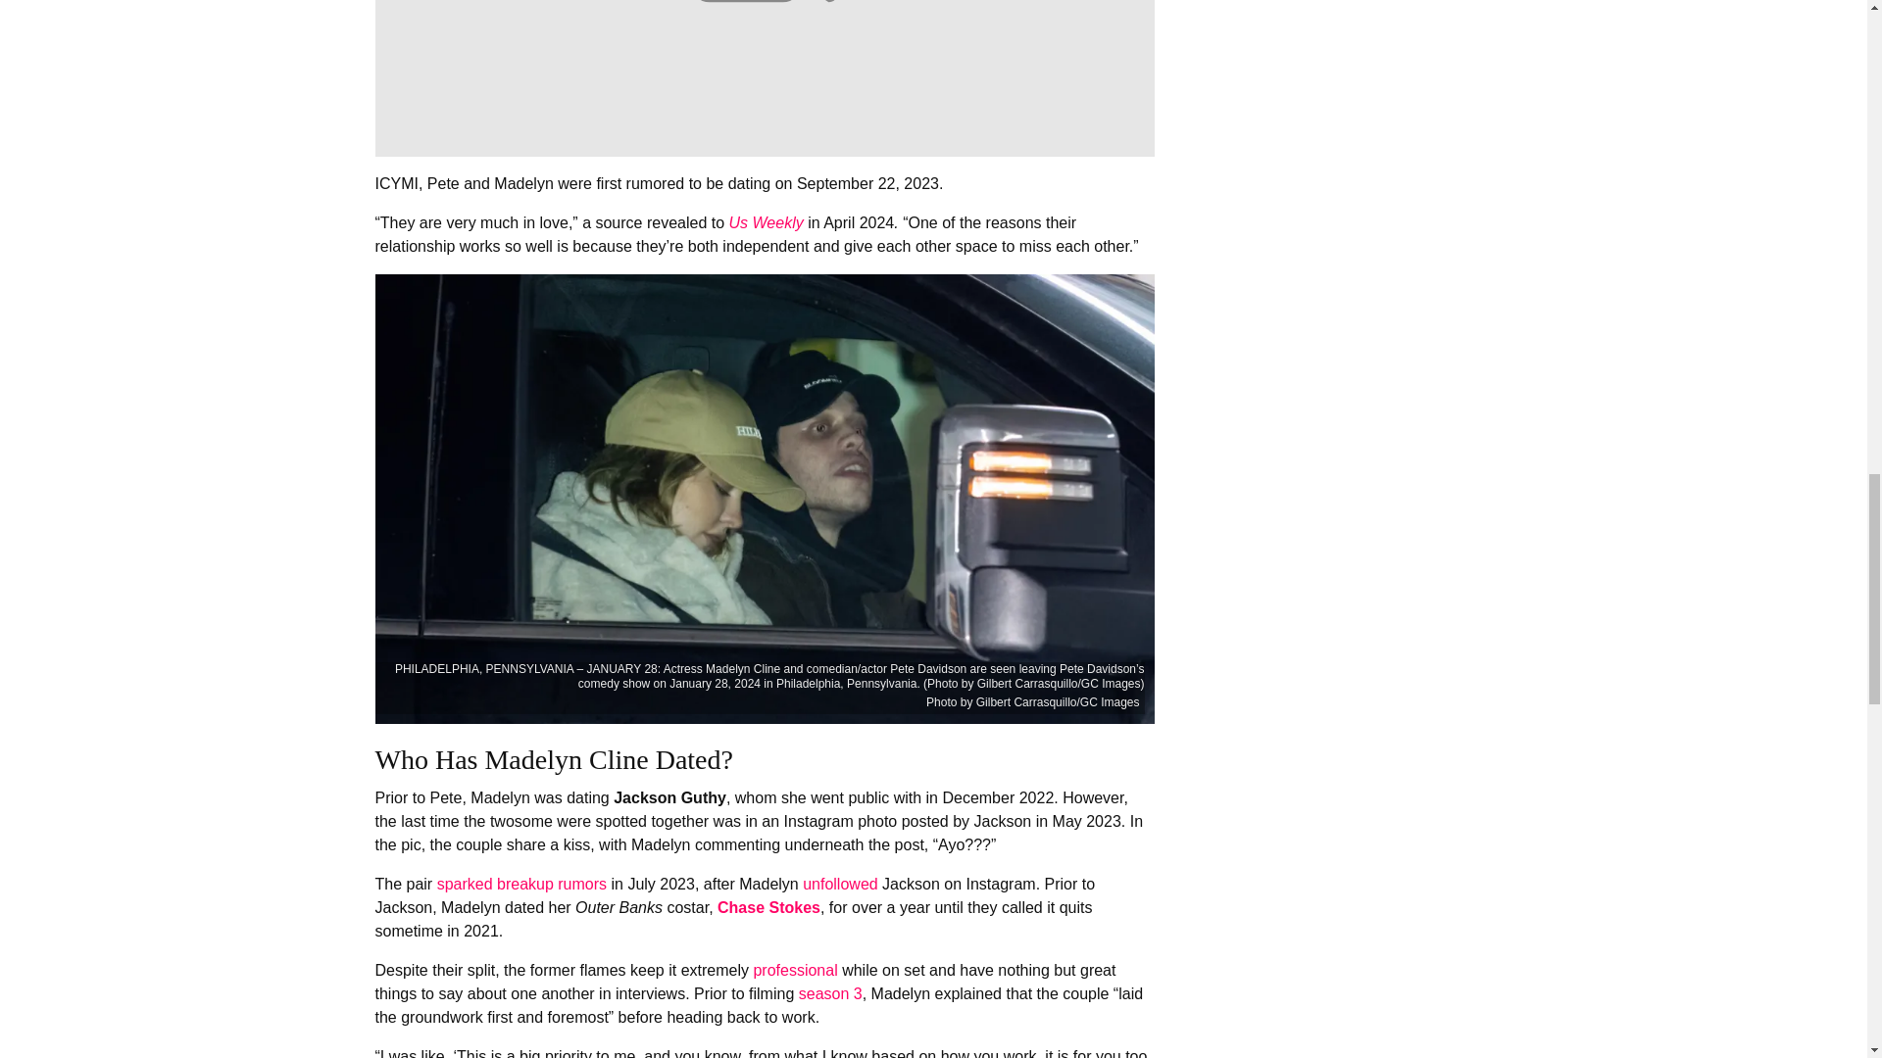  Describe the element at coordinates (767, 223) in the screenshot. I see `Us Weekly` at that location.